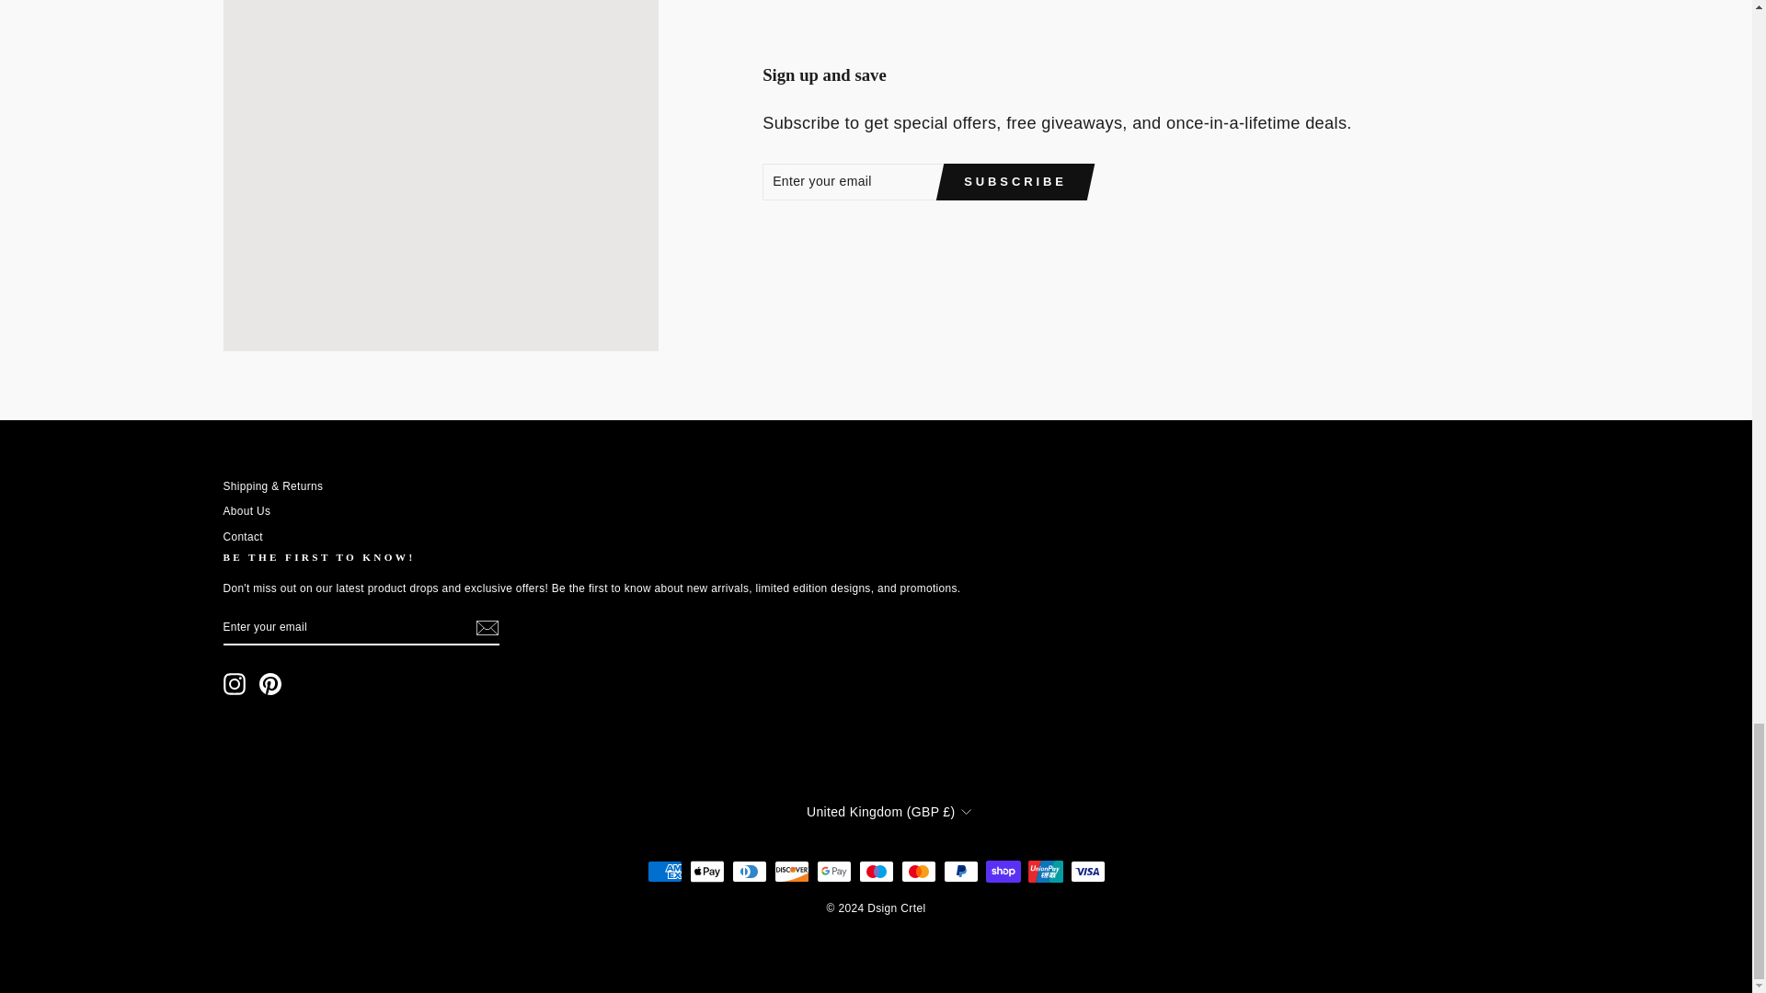 This screenshot has width=1766, height=993. Describe the element at coordinates (960, 872) in the screenshot. I see `PayPal` at that location.